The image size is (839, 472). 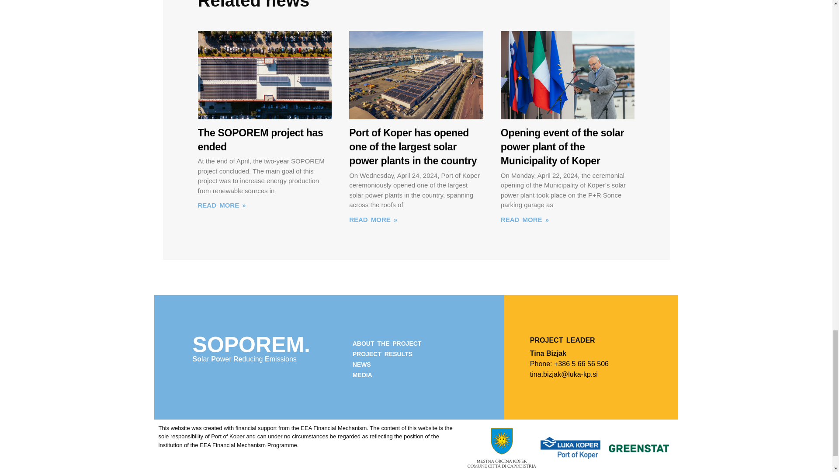 I want to click on The SOPOREM project has ended, so click(x=260, y=139).